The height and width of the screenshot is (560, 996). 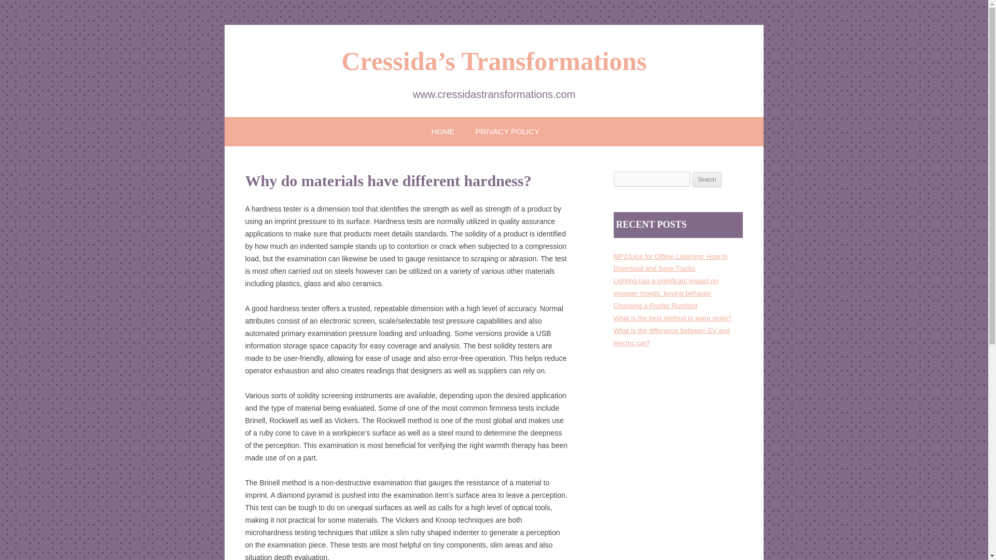 What do you see at coordinates (672, 318) in the screenshot?
I see `What is the best method to learn violin?` at bounding box center [672, 318].